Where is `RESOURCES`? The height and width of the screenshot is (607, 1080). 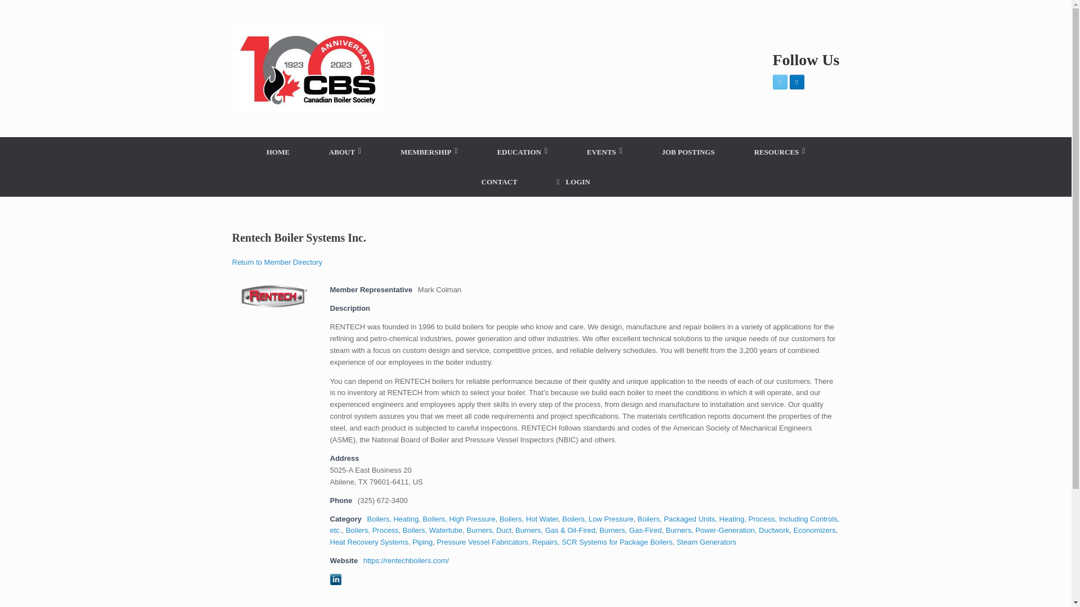
RESOURCES is located at coordinates (780, 152).